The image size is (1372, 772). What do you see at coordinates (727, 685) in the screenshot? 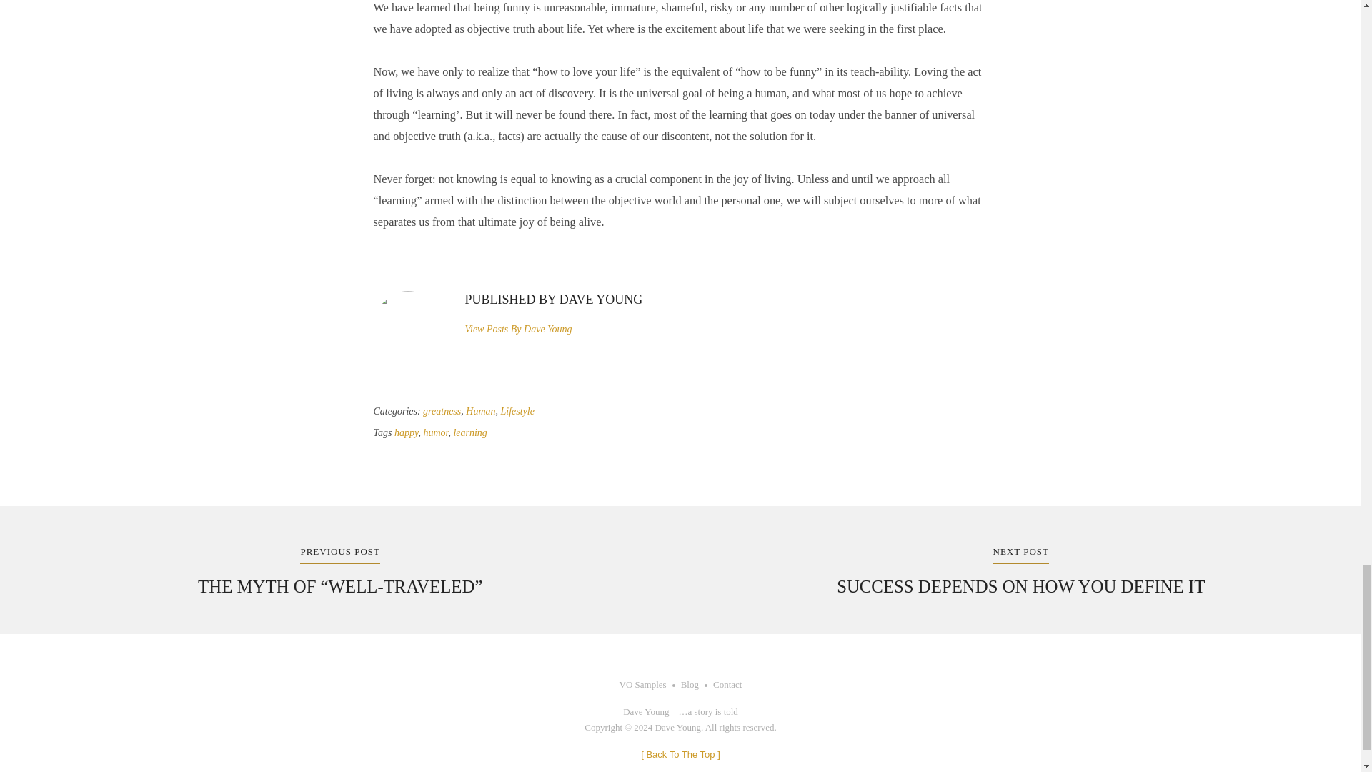
I see `Contact` at bounding box center [727, 685].